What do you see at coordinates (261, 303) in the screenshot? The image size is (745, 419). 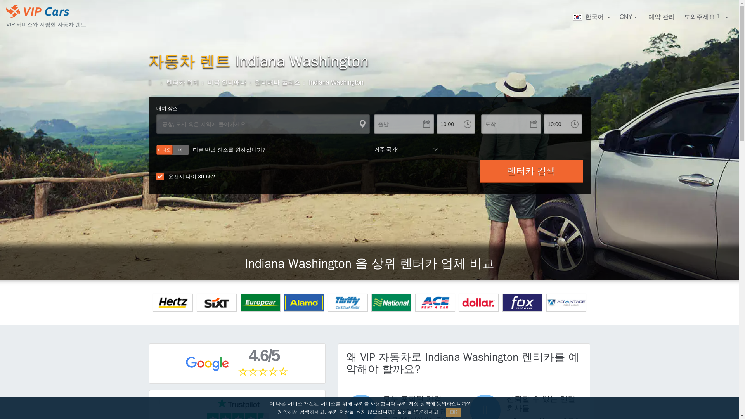 I see `EuropCar` at bounding box center [261, 303].